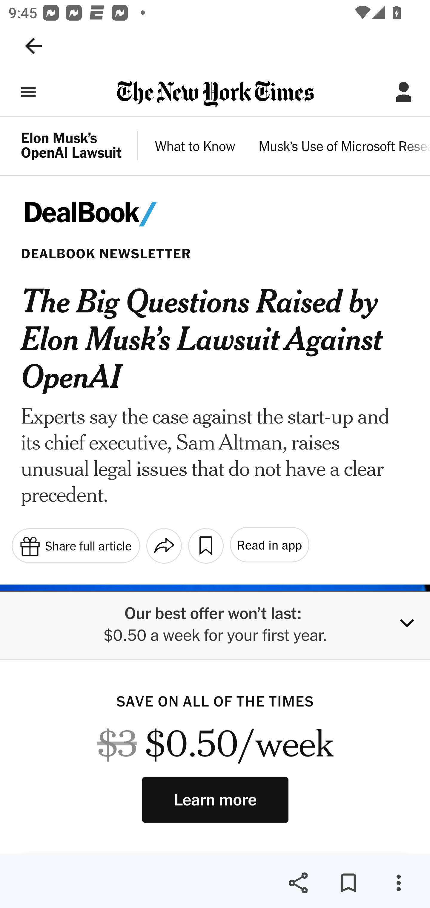 The image size is (430, 908). What do you see at coordinates (33, 46) in the screenshot?
I see `Navigate up` at bounding box center [33, 46].